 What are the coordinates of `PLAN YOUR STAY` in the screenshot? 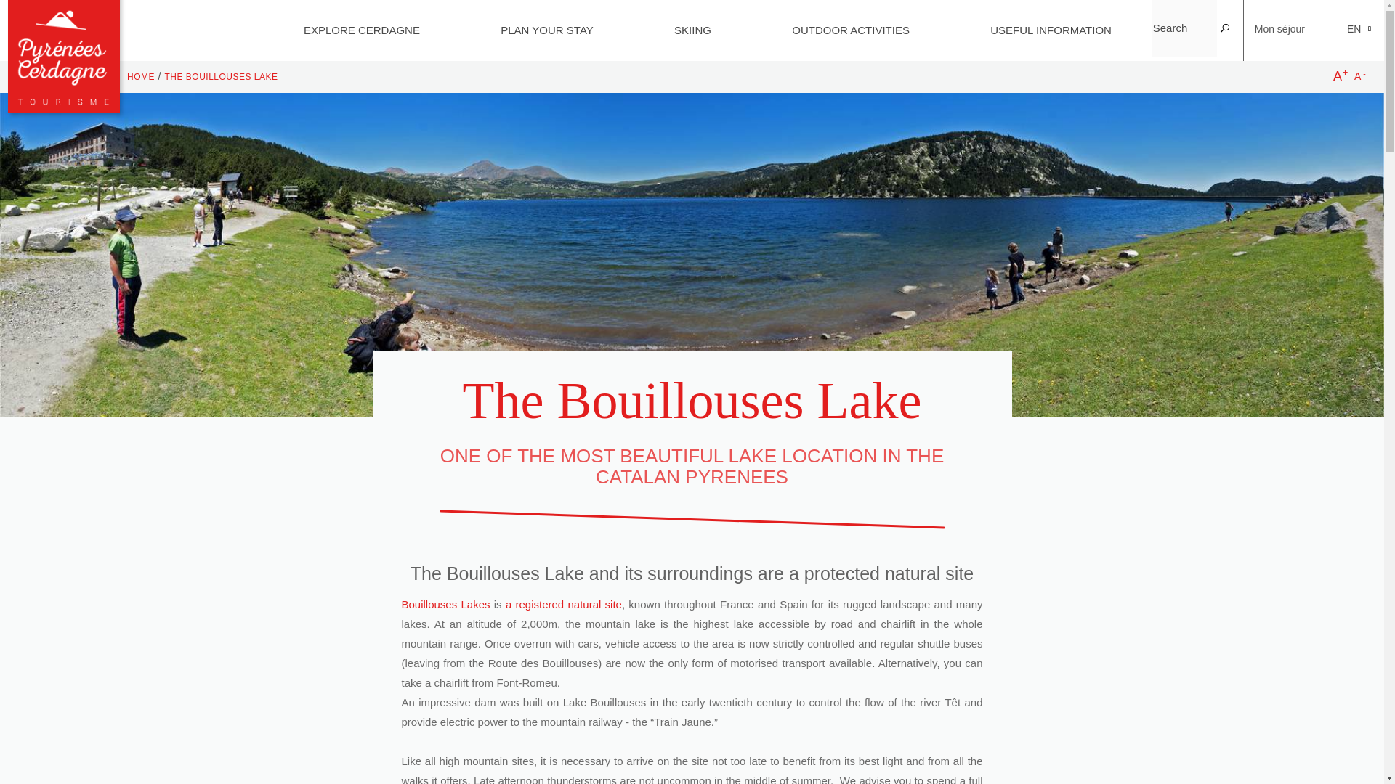 It's located at (546, 30).